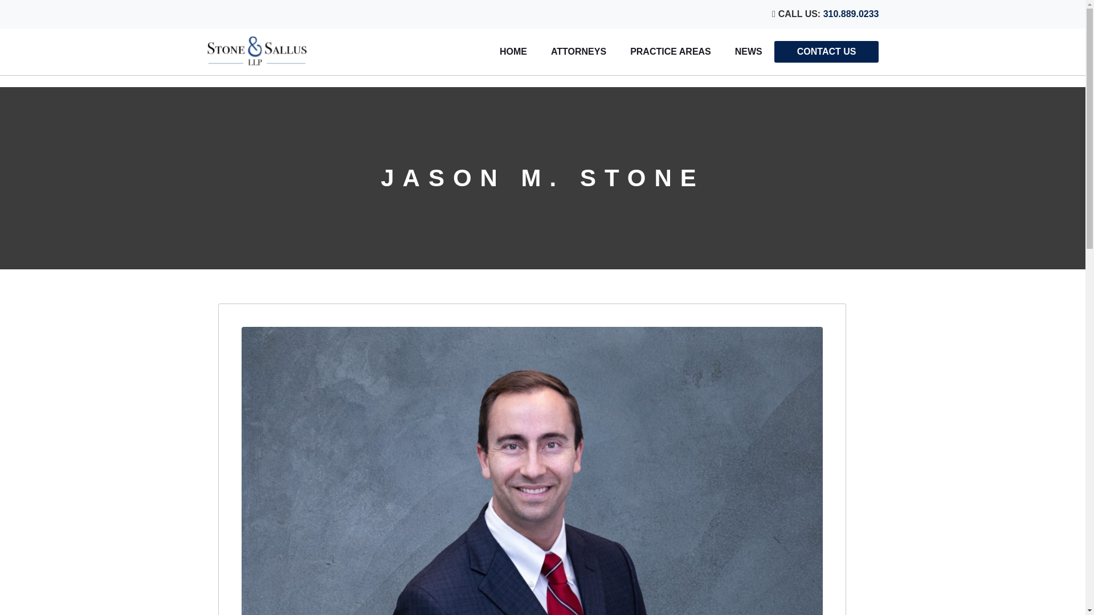 The height and width of the screenshot is (615, 1094). What do you see at coordinates (542, 14) in the screenshot?
I see `CALL US: 310.889.0233` at bounding box center [542, 14].